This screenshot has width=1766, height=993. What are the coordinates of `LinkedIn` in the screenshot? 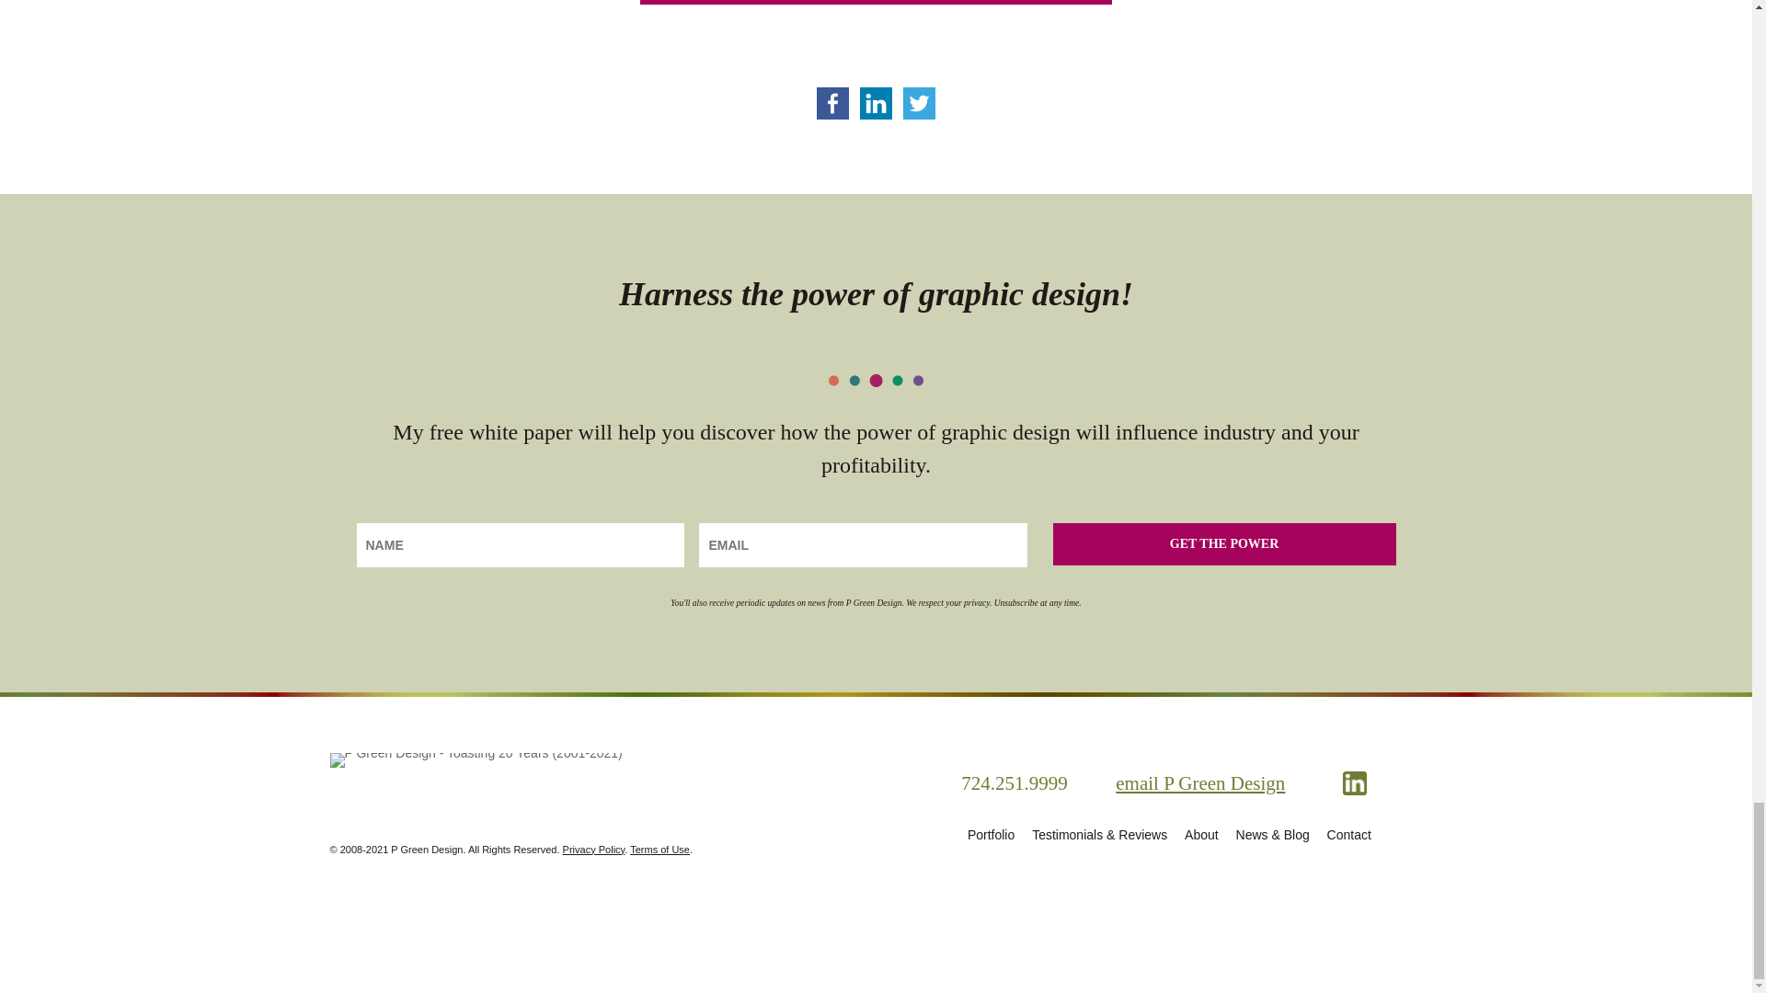 It's located at (876, 103).